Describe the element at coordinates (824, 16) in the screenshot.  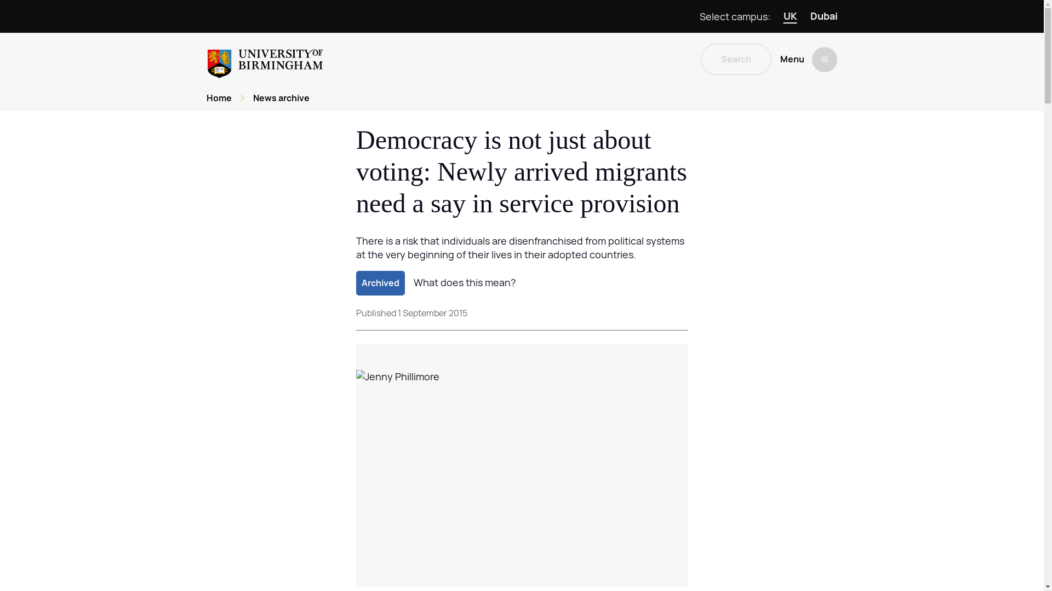
I see `Dubai` at that location.